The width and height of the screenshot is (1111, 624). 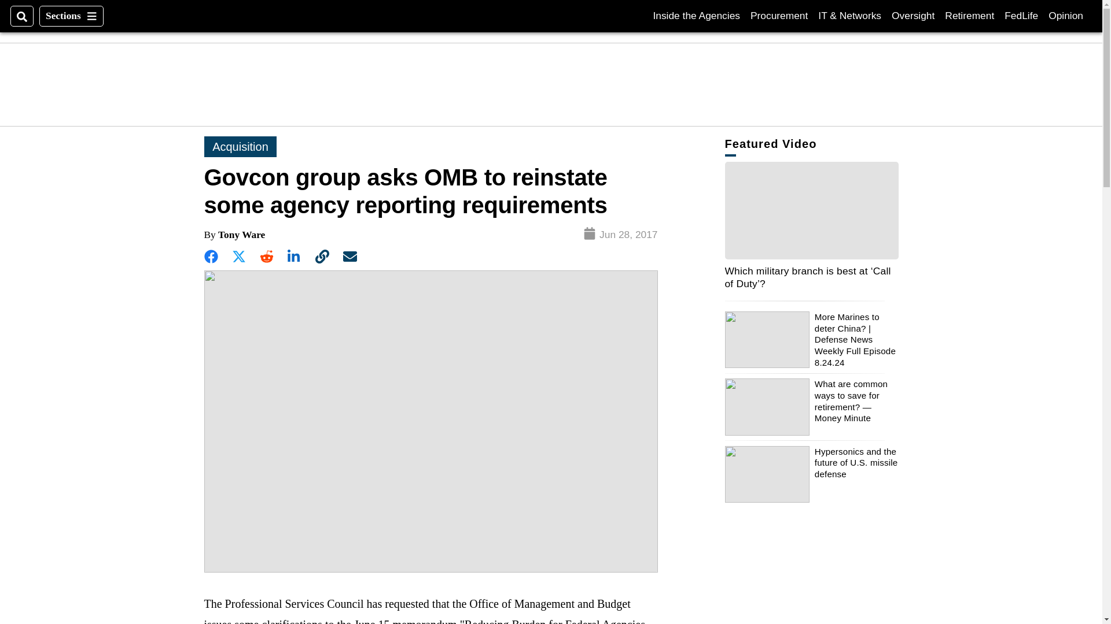 What do you see at coordinates (1021, 16) in the screenshot?
I see `FedLife` at bounding box center [1021, 16].